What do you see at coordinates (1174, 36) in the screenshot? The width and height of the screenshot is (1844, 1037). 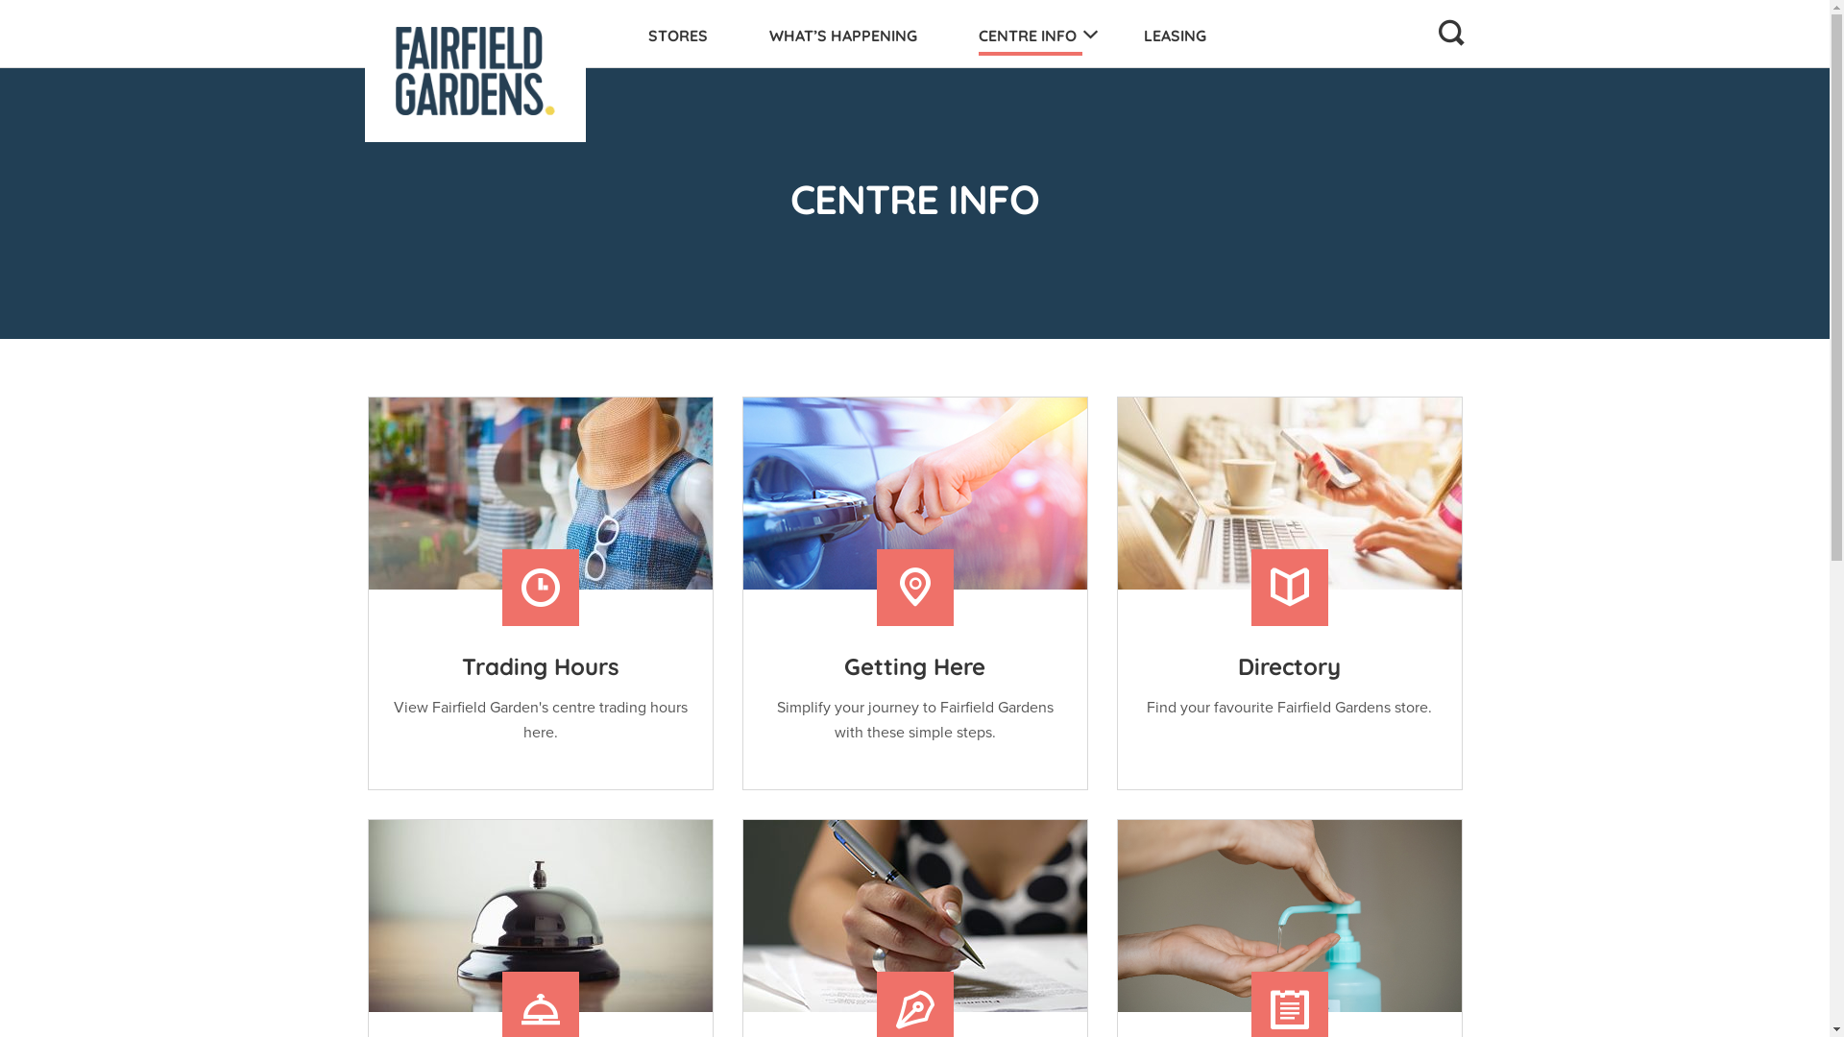 I see `LEASING` at bounding box center [1174, 36].